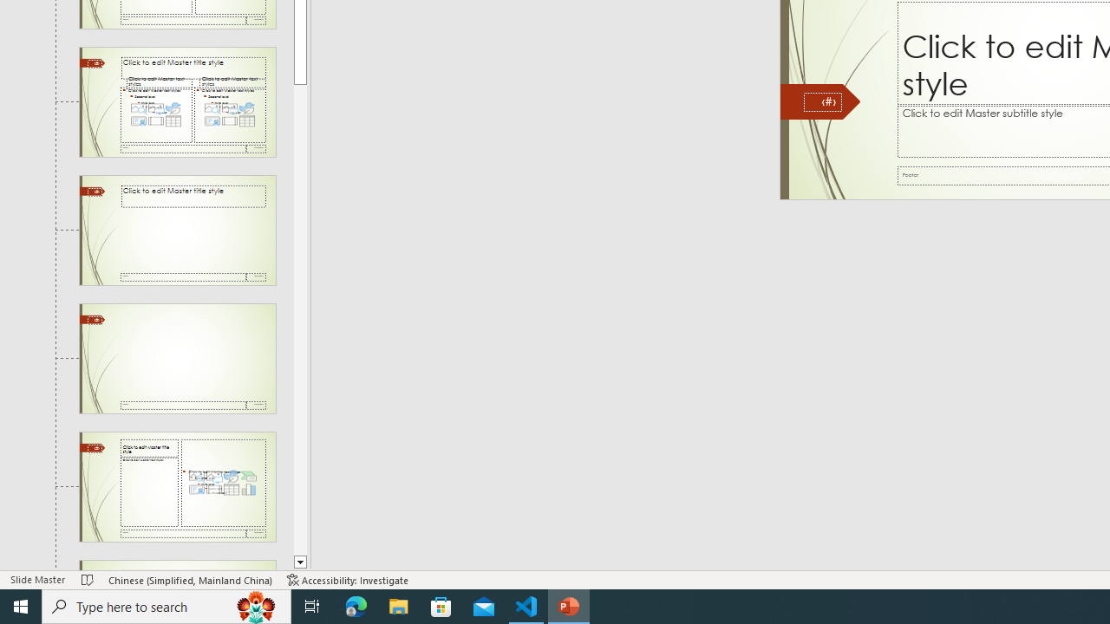 Image resolution: width=1110 pixels, height=624 pixels. Describe the element at coordinates (177, 231) in the screenshot. I see `Slide Title Only Layout: used by no slides` at that location.